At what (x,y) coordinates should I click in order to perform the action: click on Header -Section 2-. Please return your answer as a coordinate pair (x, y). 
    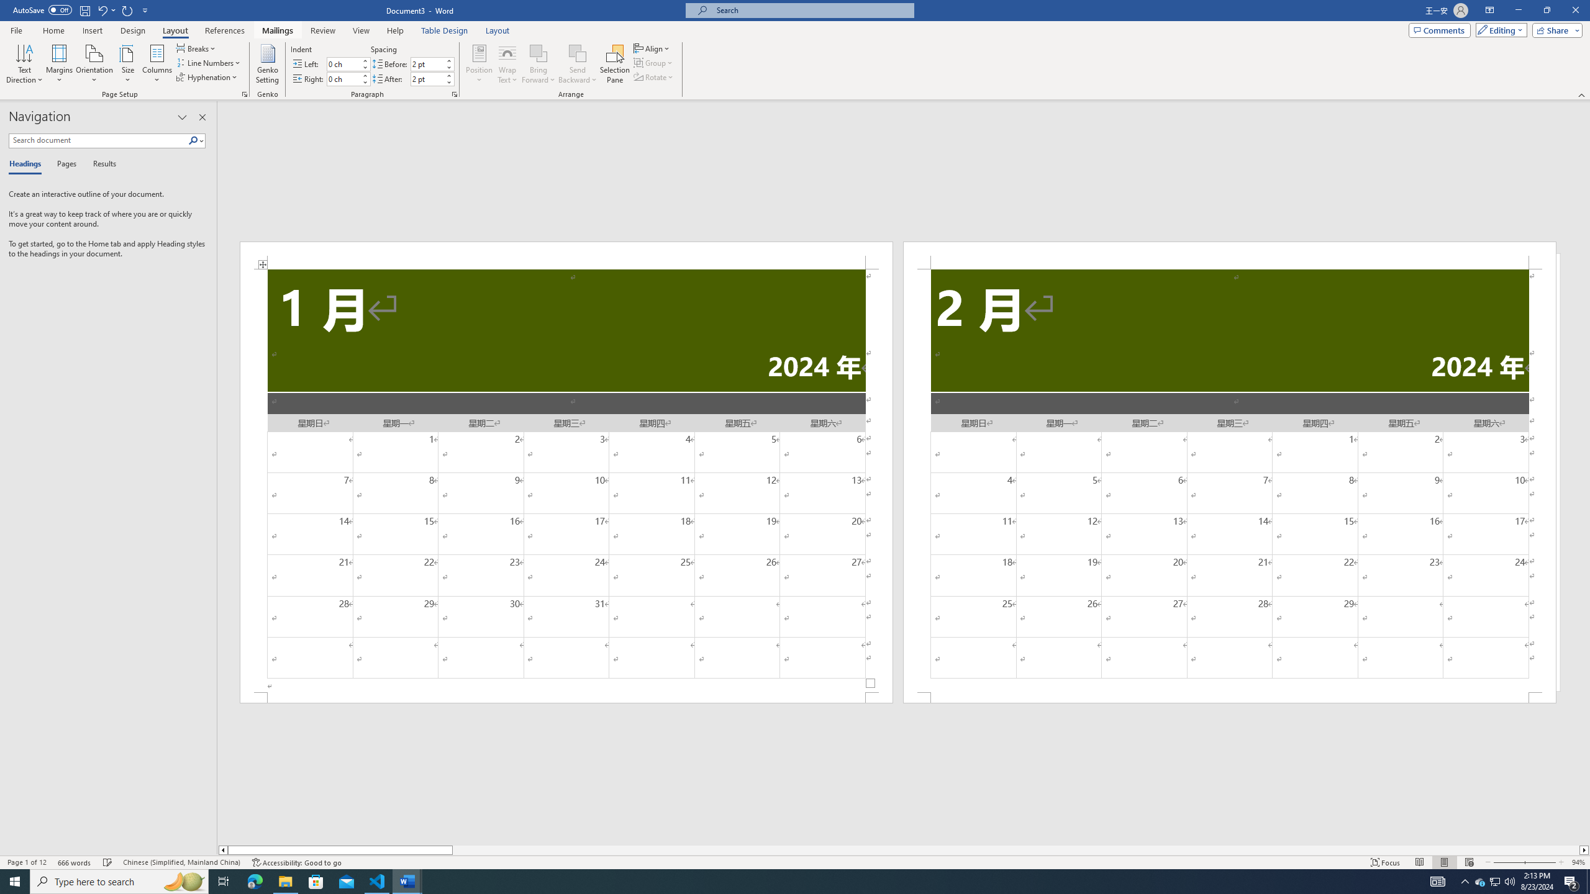
    Looking at the image, I should click on (1230, 255).